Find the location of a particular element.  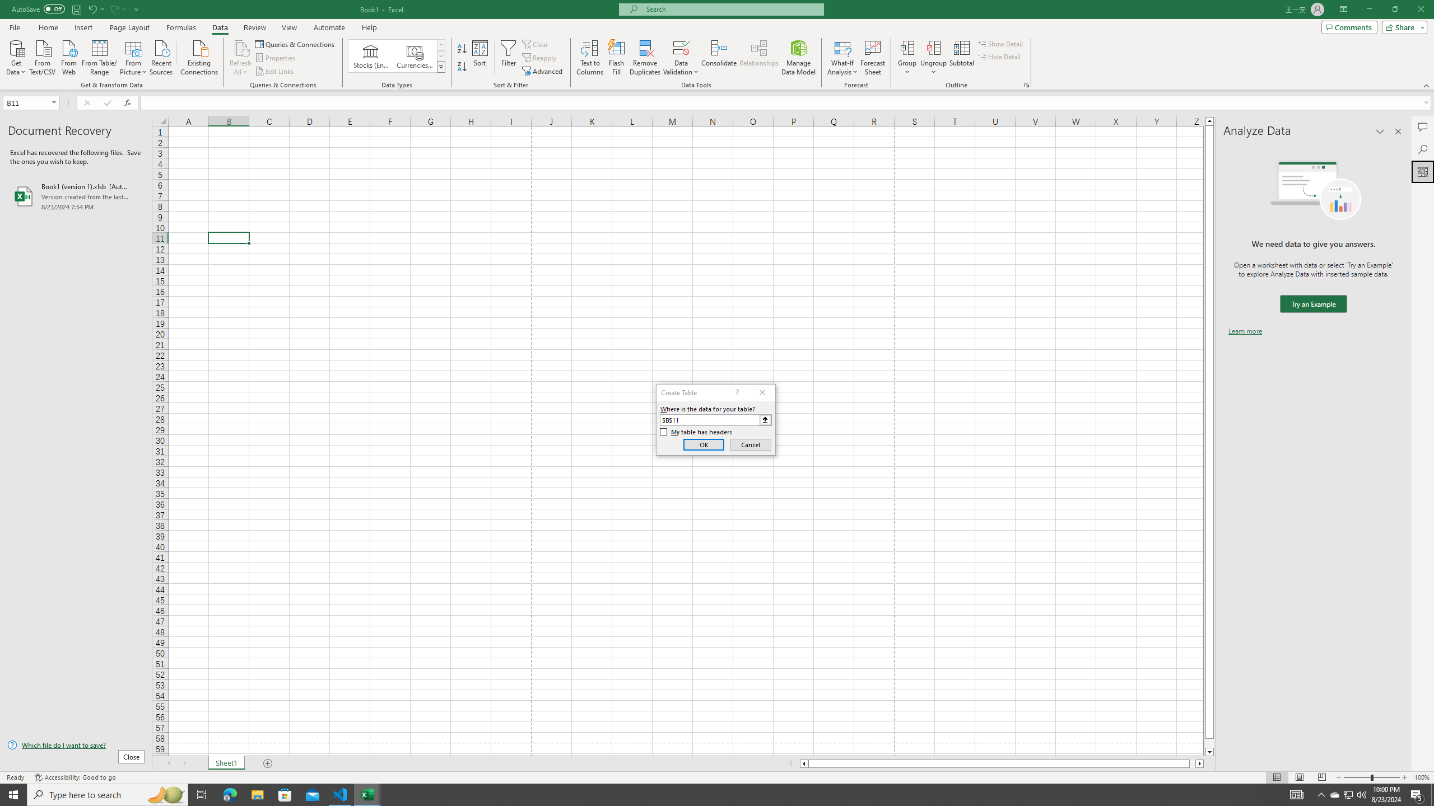

Hide Detail is located at coordinates (999, 56).